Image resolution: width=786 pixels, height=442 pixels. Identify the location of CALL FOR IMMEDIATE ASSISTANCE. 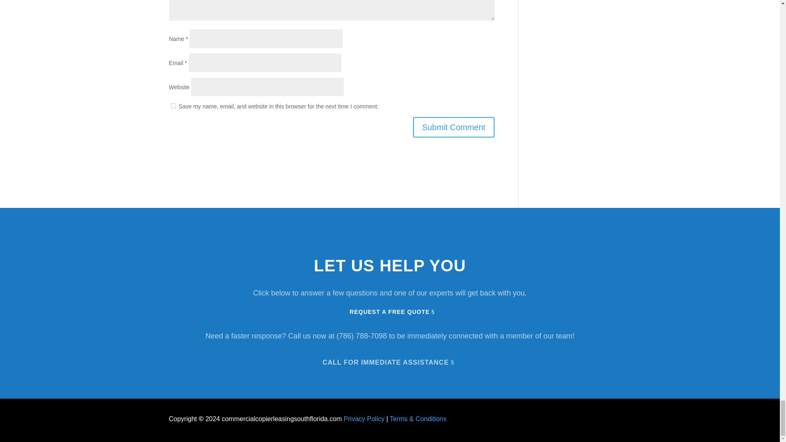
(390, 361).